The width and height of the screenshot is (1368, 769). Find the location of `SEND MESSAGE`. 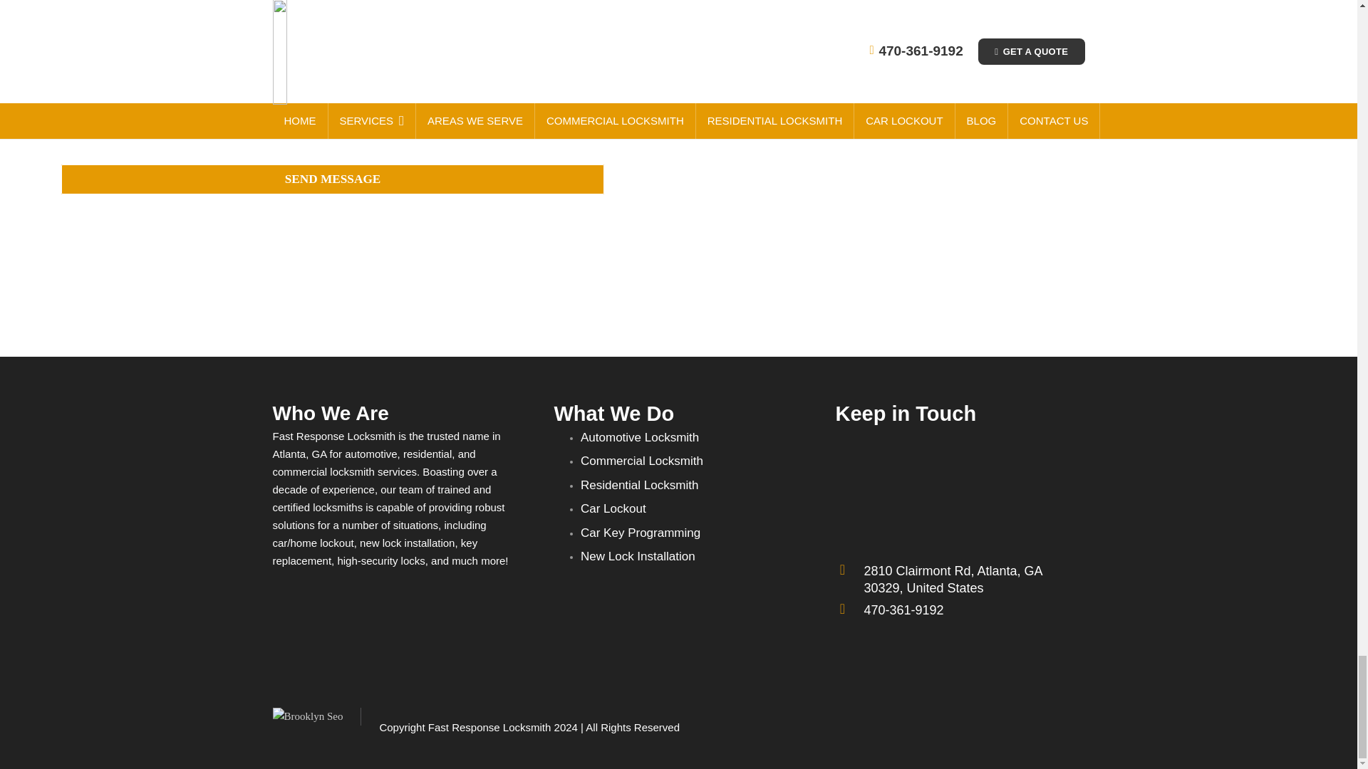

SEND MESSAGE is located at coordinates (333, 179).